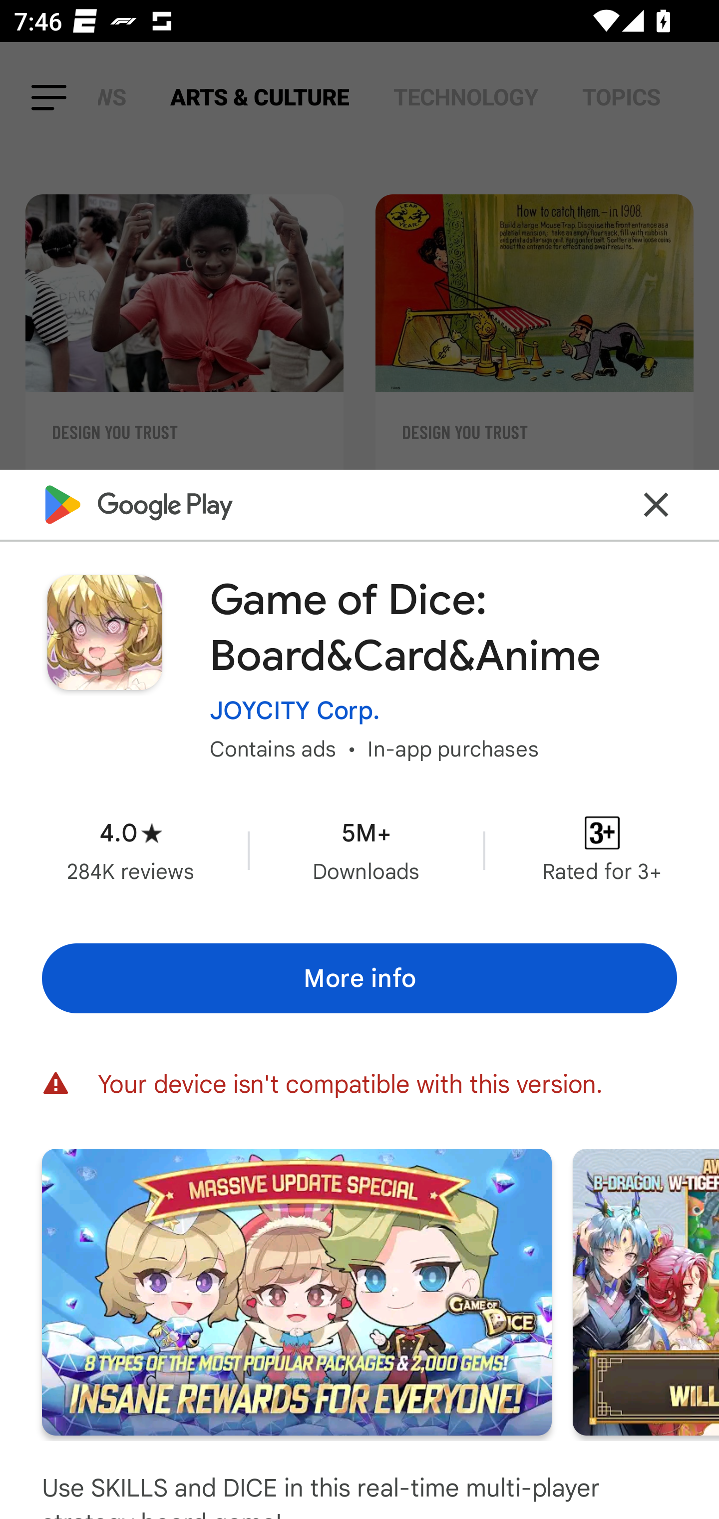 The width and height of the screenshot is (719, 1519). Describe the element at coordinates (359, 978) in the screenshot. I see `More info` at that location.